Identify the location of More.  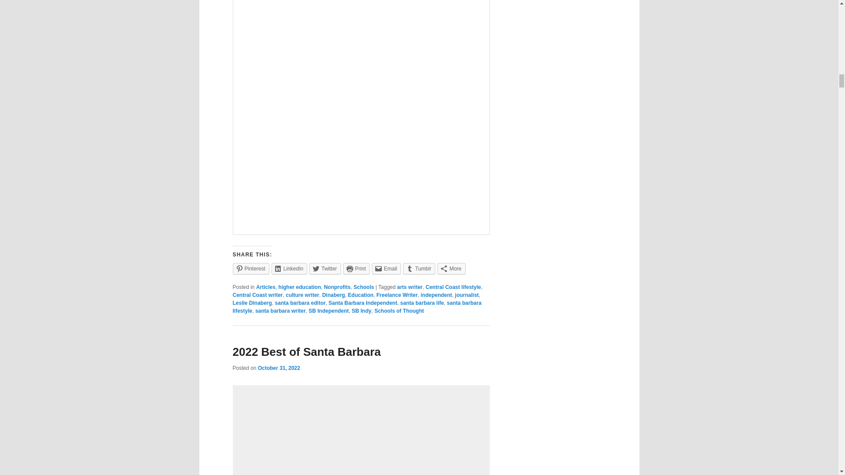
(452, 269).